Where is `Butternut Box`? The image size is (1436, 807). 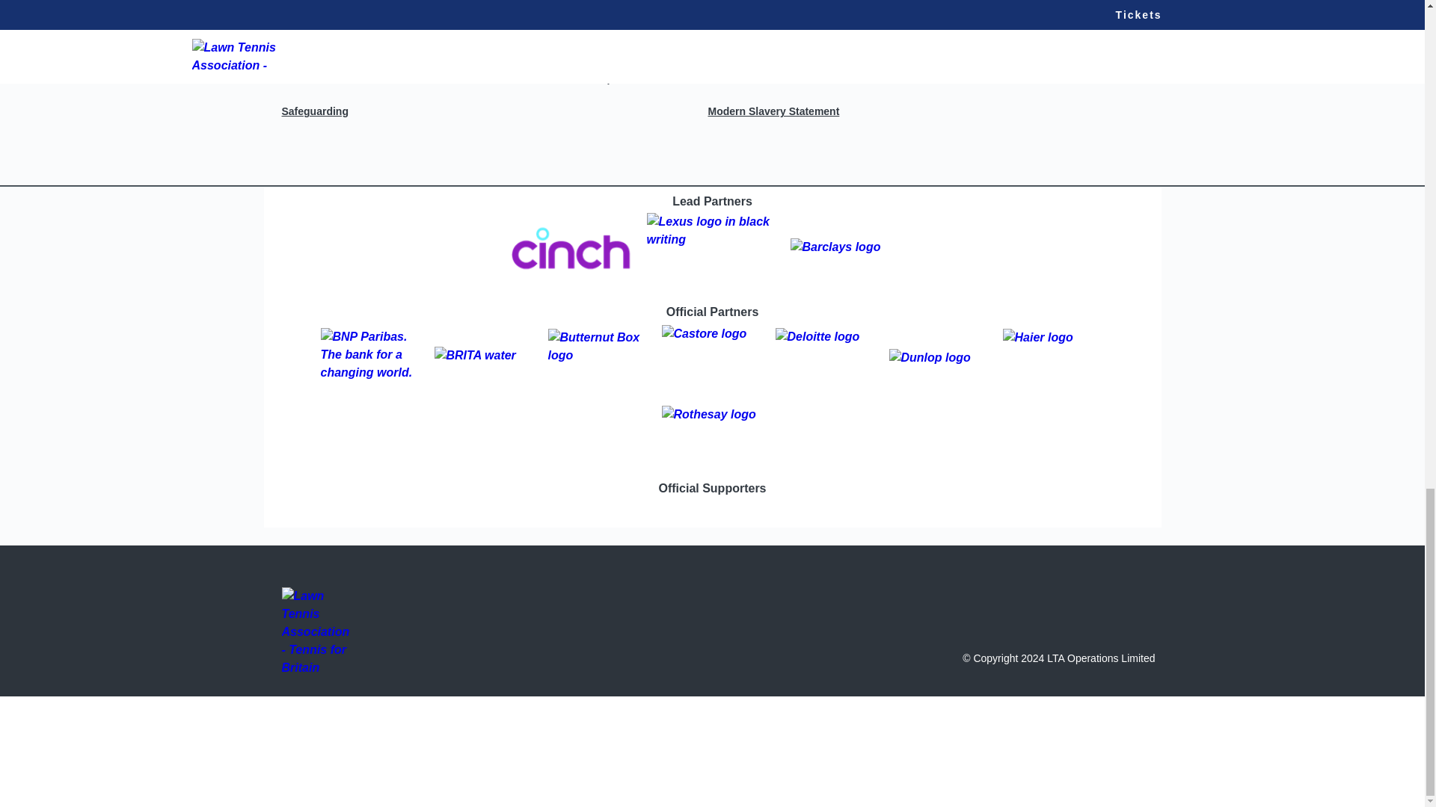
Butternut Box is located at coordinates (598, 357).